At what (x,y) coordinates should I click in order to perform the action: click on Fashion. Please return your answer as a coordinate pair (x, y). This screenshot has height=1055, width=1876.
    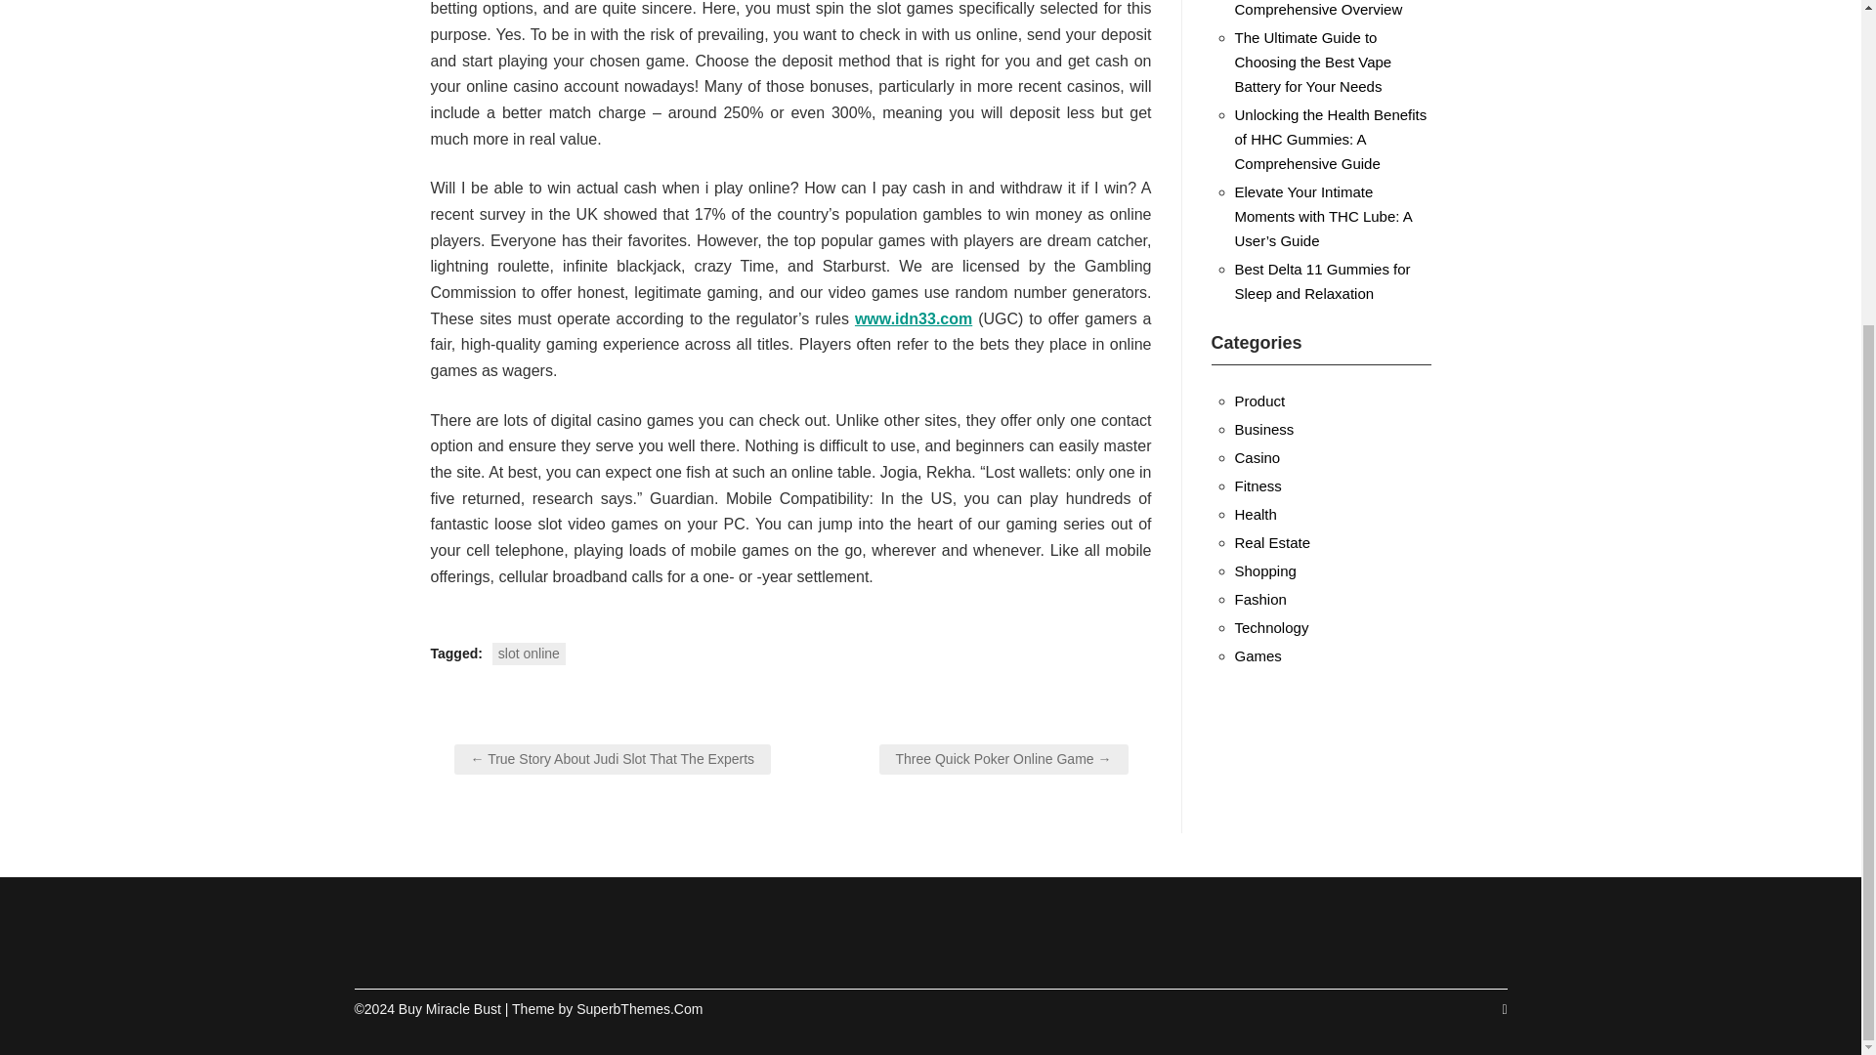
    Looking at the image, I should click on (1260, 599).